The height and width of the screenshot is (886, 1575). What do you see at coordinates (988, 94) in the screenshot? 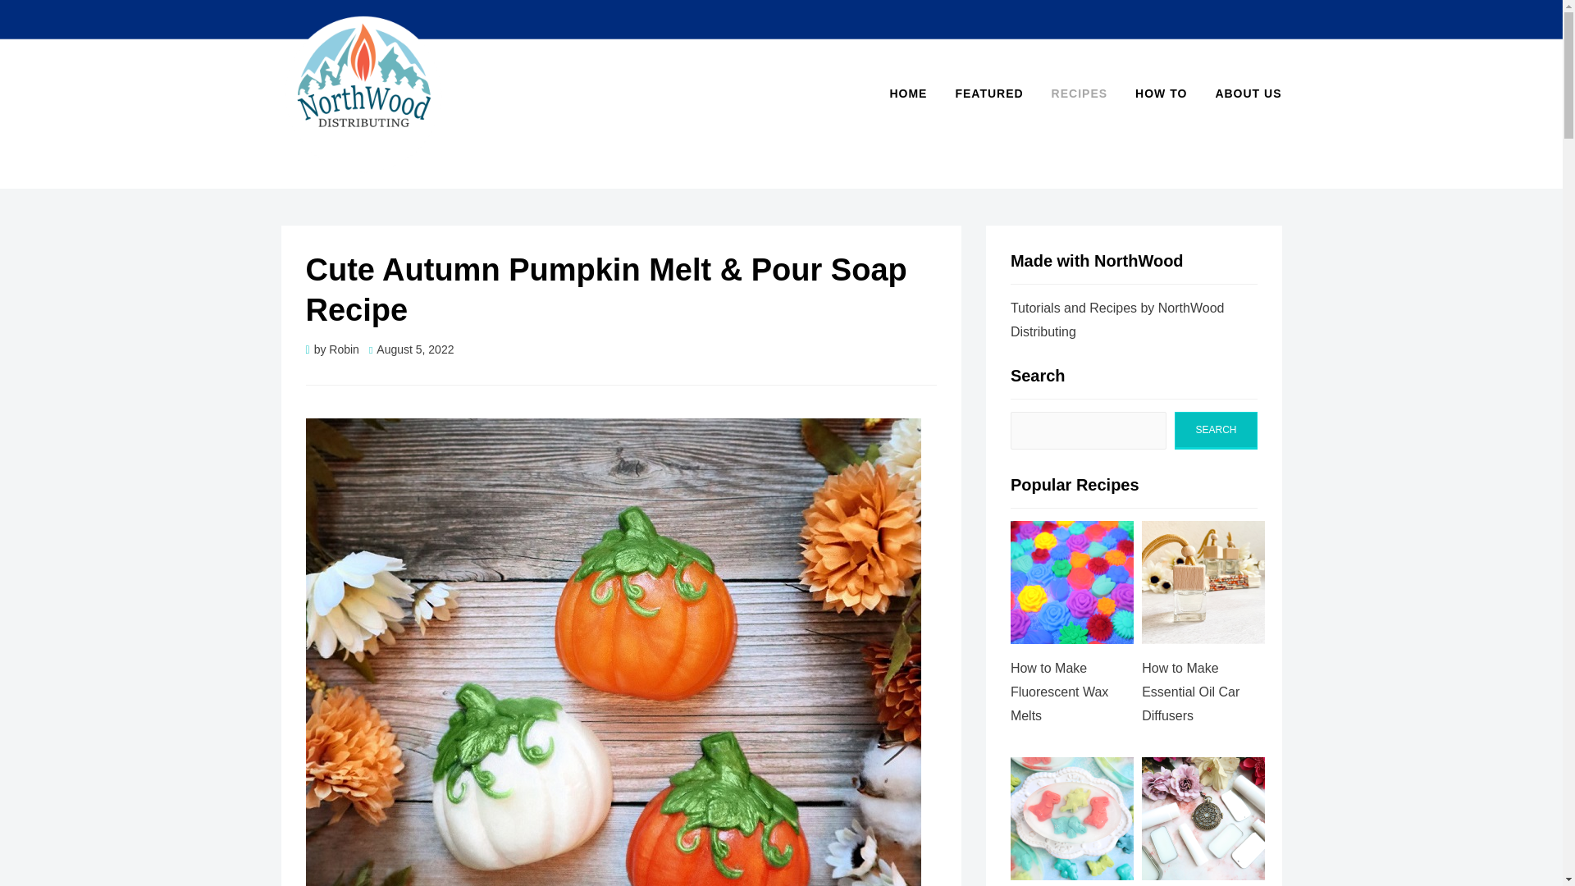
I see `FEATURED` at bounding box center [988, 94].